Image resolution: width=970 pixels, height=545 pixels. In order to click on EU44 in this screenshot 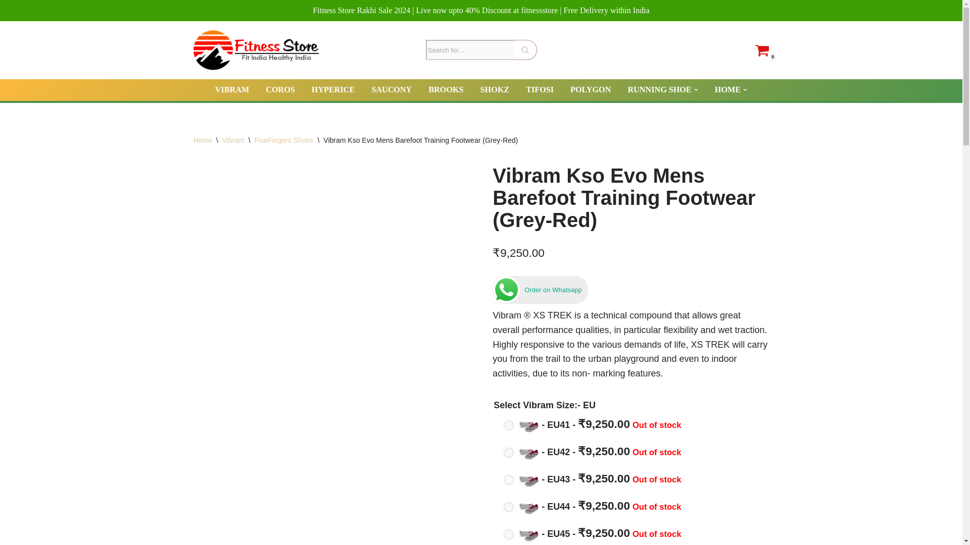, I will do `click(595, 507)`.